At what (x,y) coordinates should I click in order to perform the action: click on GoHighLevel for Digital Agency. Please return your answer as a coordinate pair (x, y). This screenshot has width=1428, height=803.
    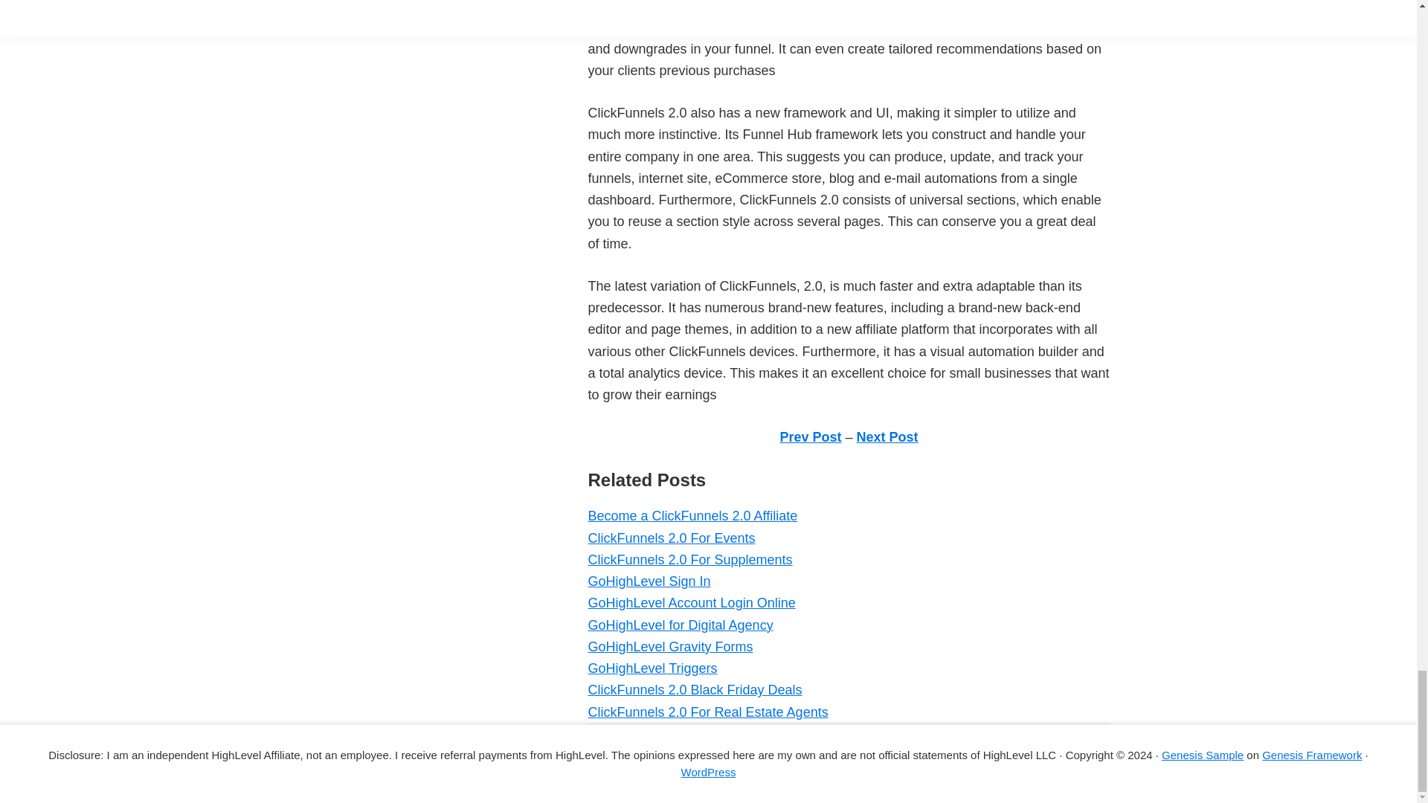
    Looking at the image, I should click on (680, 625).